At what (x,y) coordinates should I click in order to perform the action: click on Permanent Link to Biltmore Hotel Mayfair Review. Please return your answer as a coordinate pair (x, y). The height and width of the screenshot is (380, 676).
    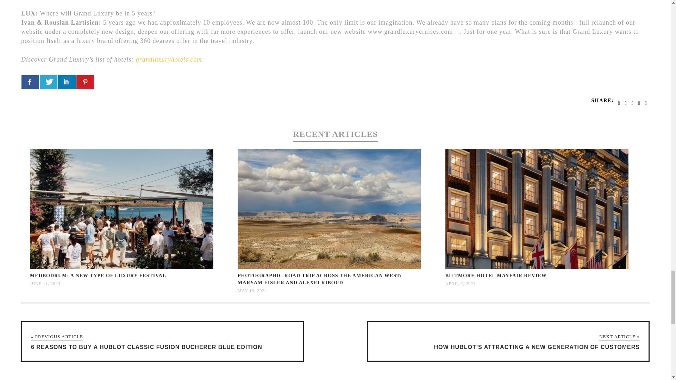
    Looking at the image, I should click on (496, 275).